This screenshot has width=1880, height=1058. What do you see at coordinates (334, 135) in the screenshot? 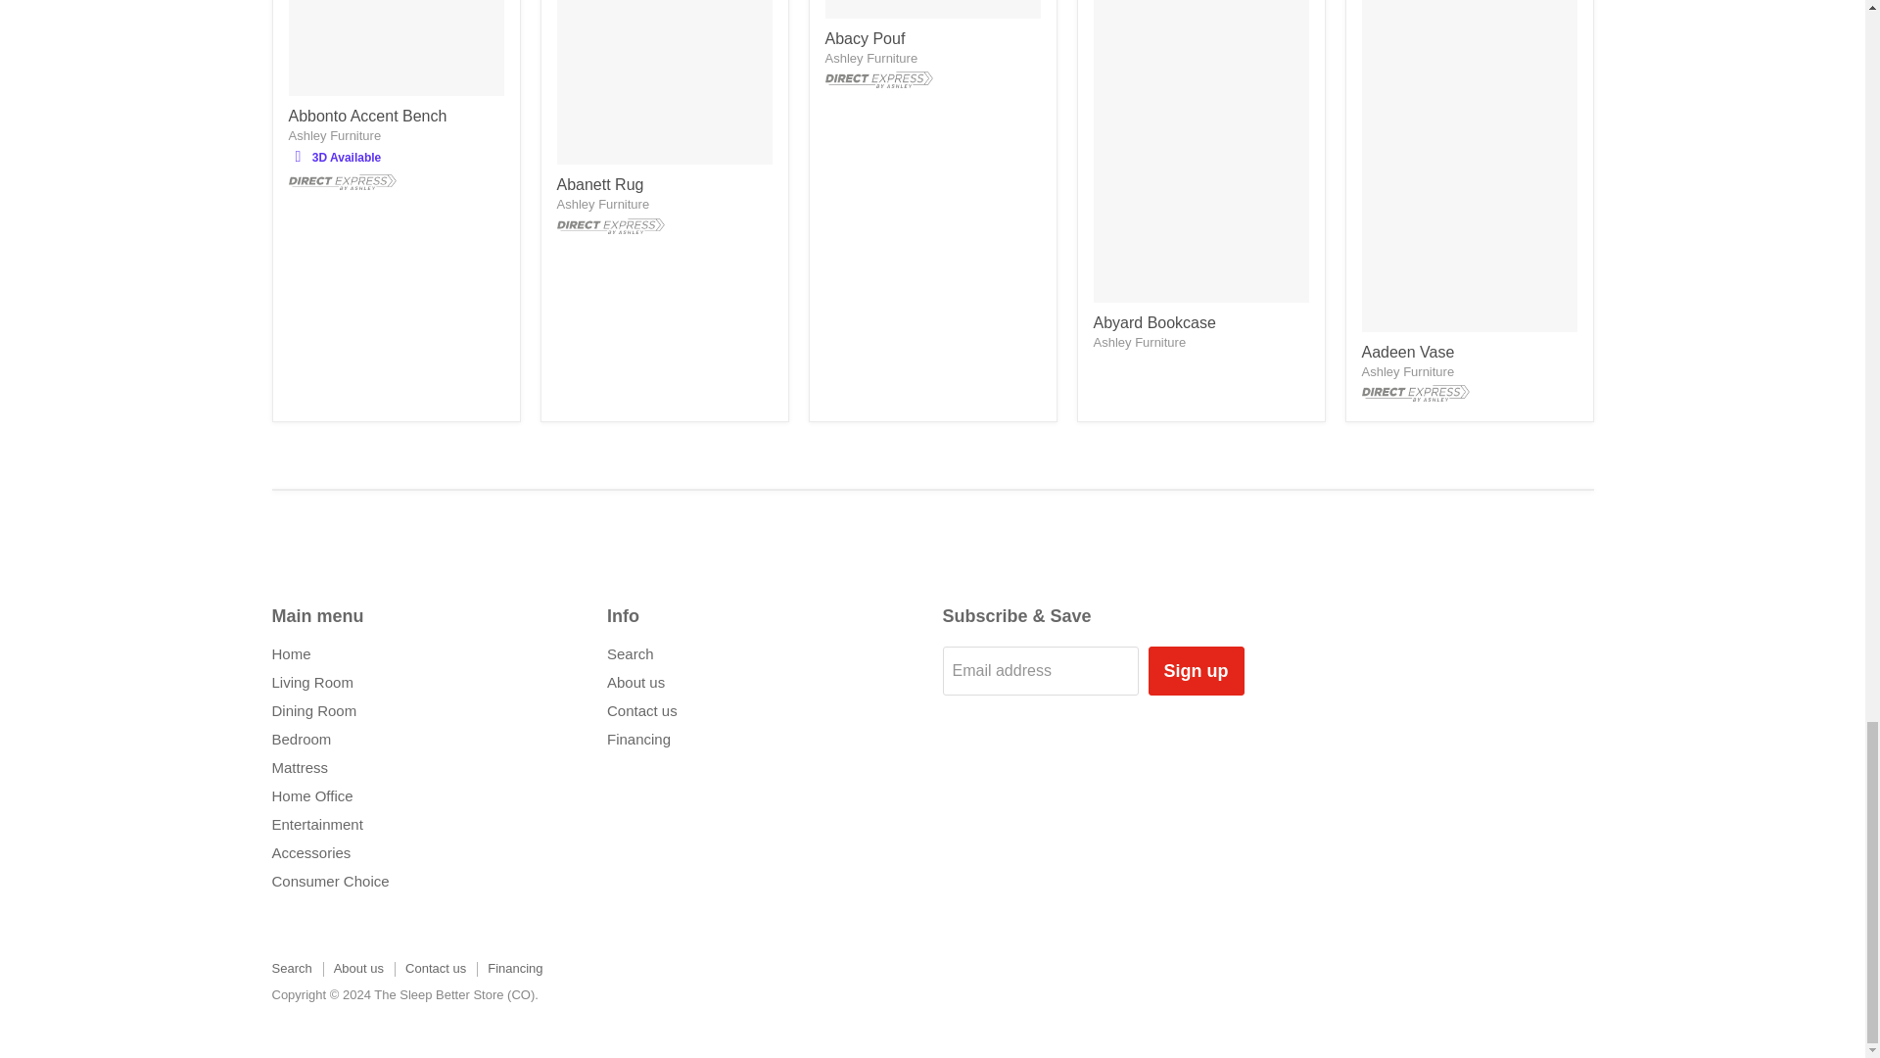
I see `Ashley Furniture` at bounding box center [334, 135].